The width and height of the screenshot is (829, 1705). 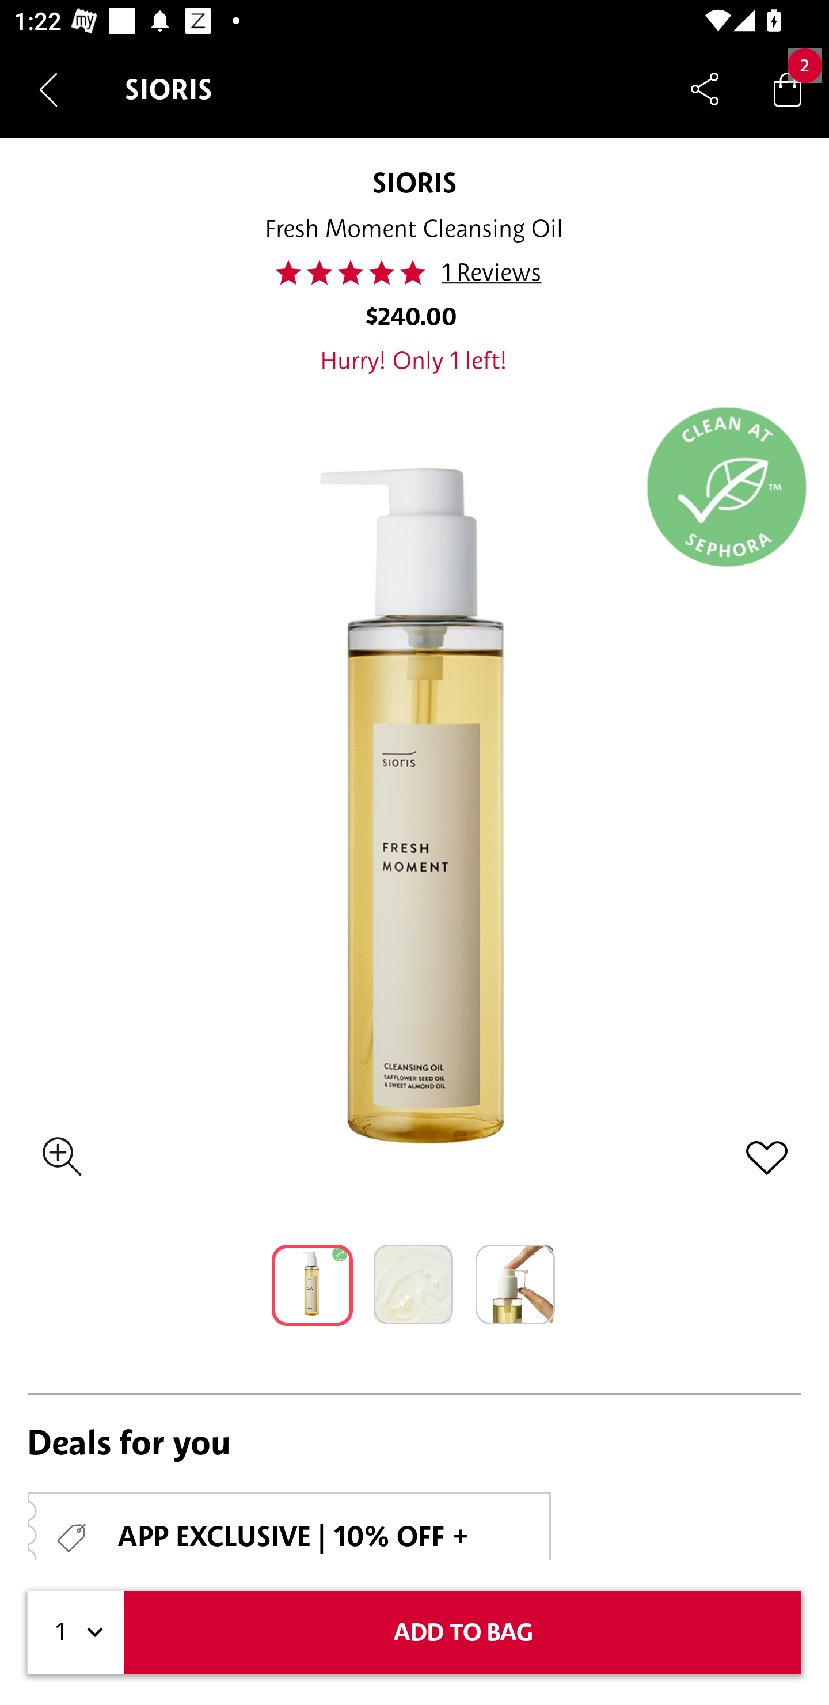 I want to click on Share, so click(x=705, y=89).